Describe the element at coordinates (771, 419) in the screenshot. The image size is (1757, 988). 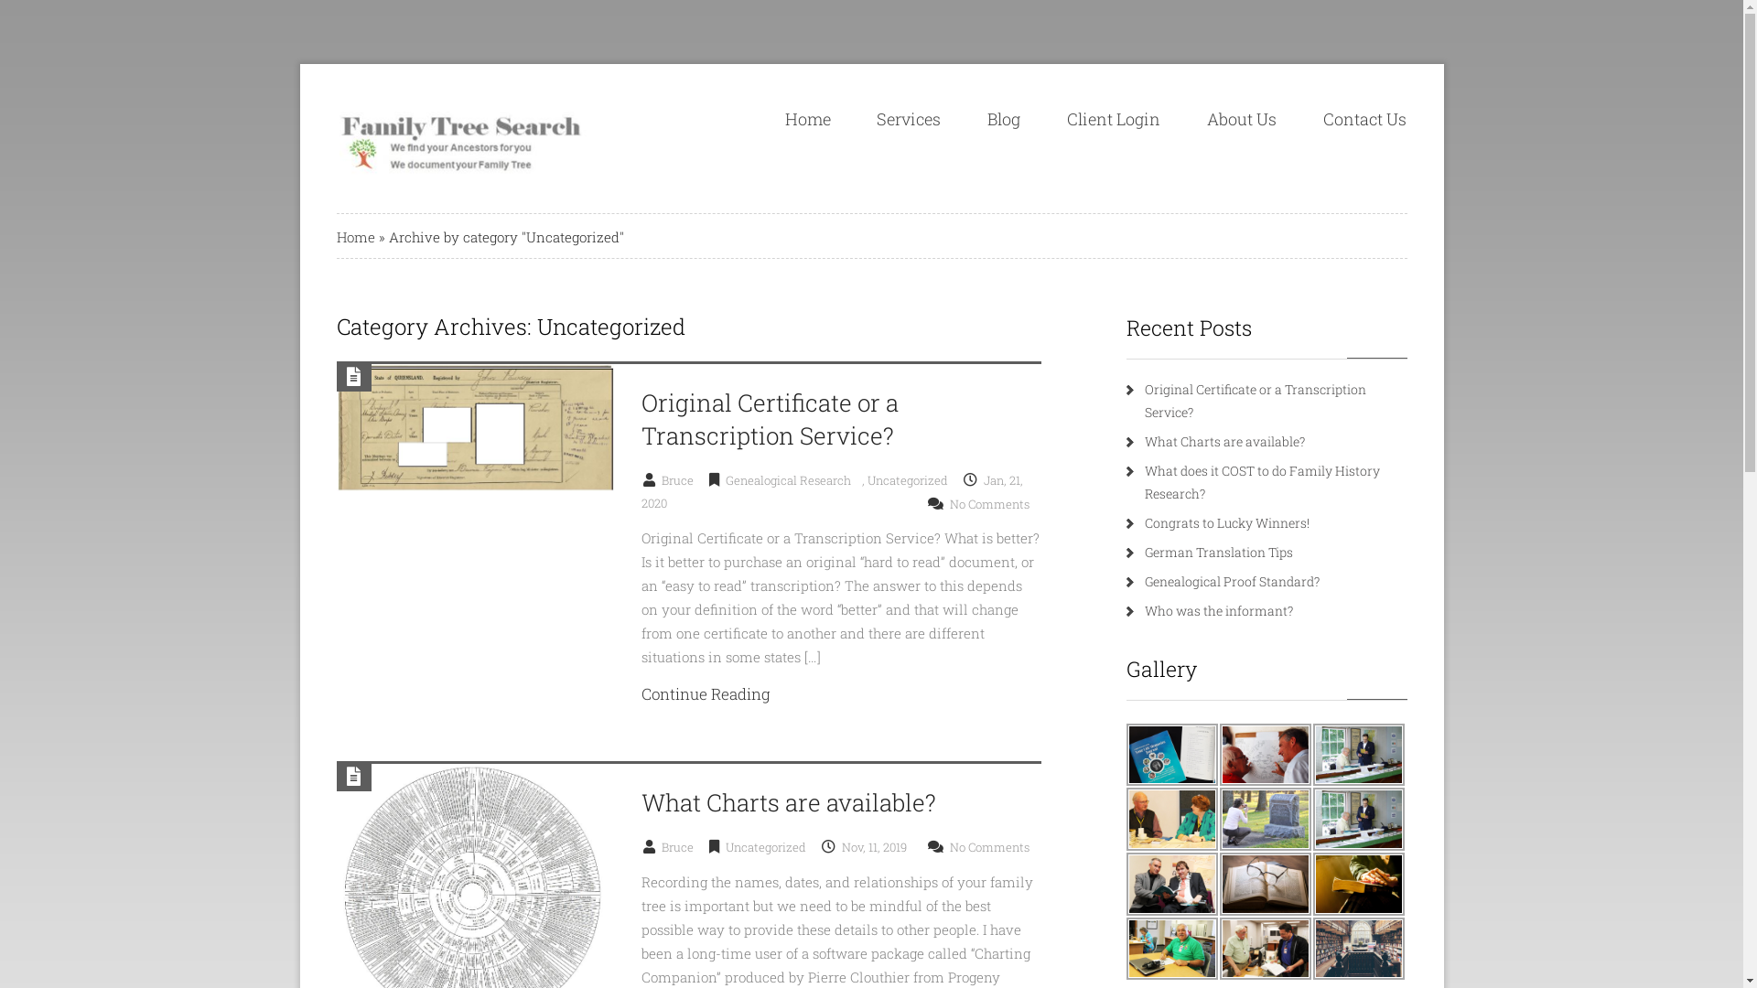
I see `Original Certificate or a Transcription Service?` at that location.